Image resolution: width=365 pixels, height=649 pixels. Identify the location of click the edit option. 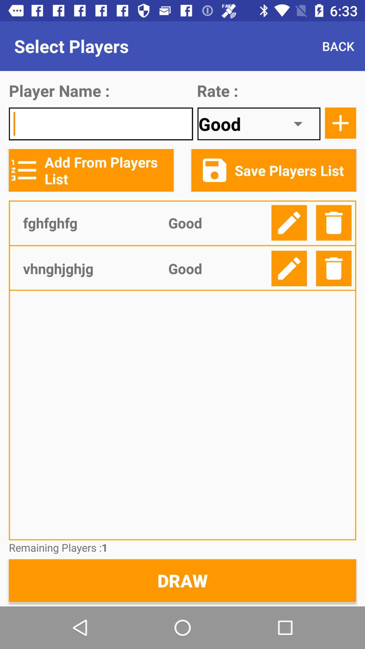
(289, 222).